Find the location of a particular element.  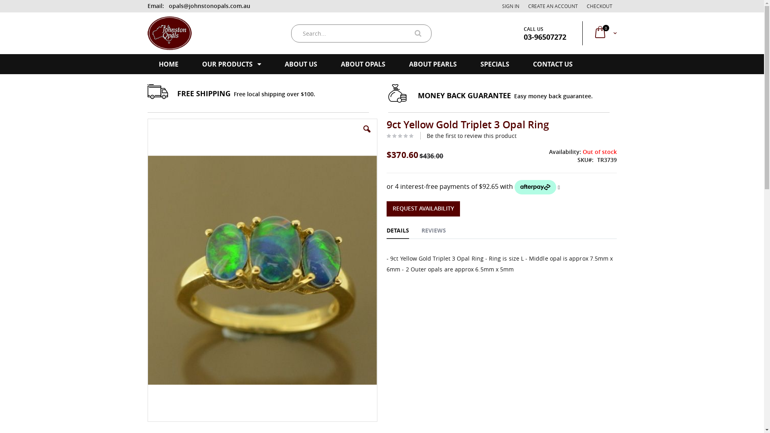

Skip to the beginning of the images gallery is located at coordinates (147, 423).